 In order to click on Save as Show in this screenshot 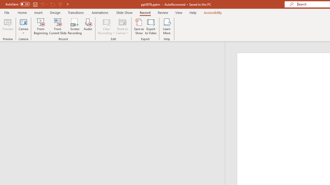, I will do `click(139, 26)`.